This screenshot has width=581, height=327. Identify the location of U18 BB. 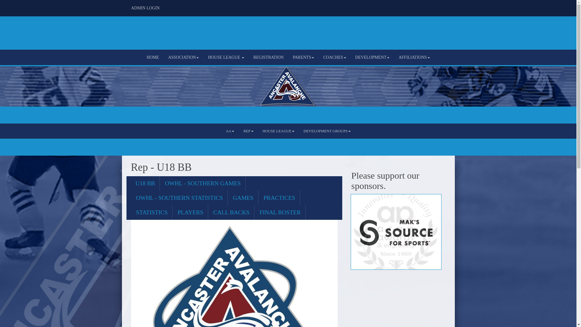
(145, 183).